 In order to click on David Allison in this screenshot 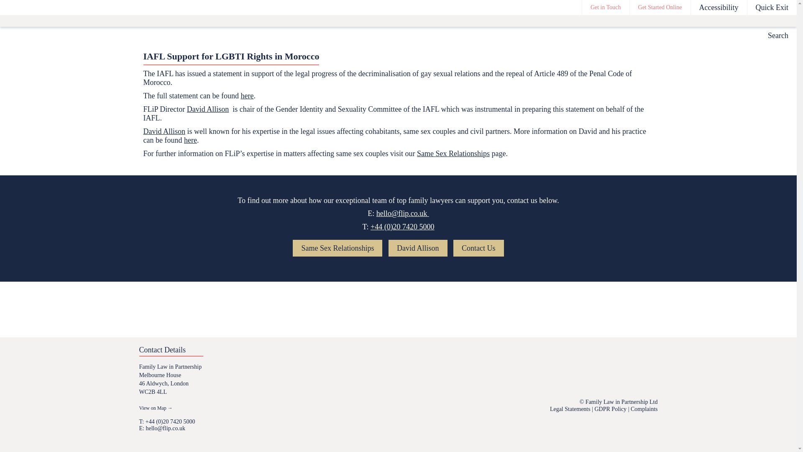, I will do `click(164, 131)`.